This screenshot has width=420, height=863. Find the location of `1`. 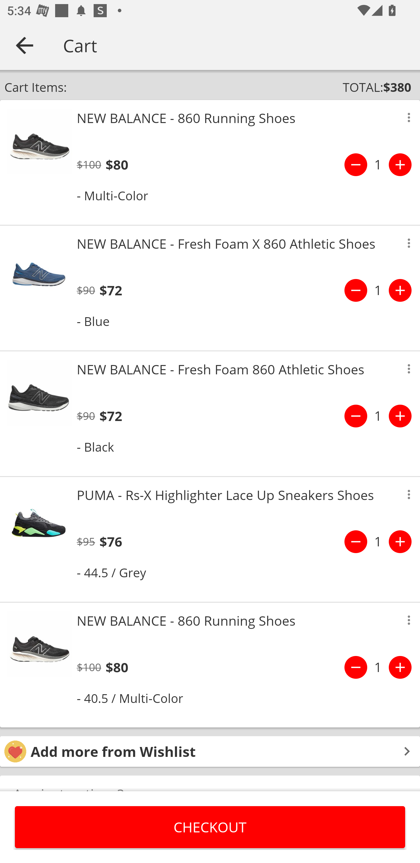

1 is located at coordinates (378, 667).